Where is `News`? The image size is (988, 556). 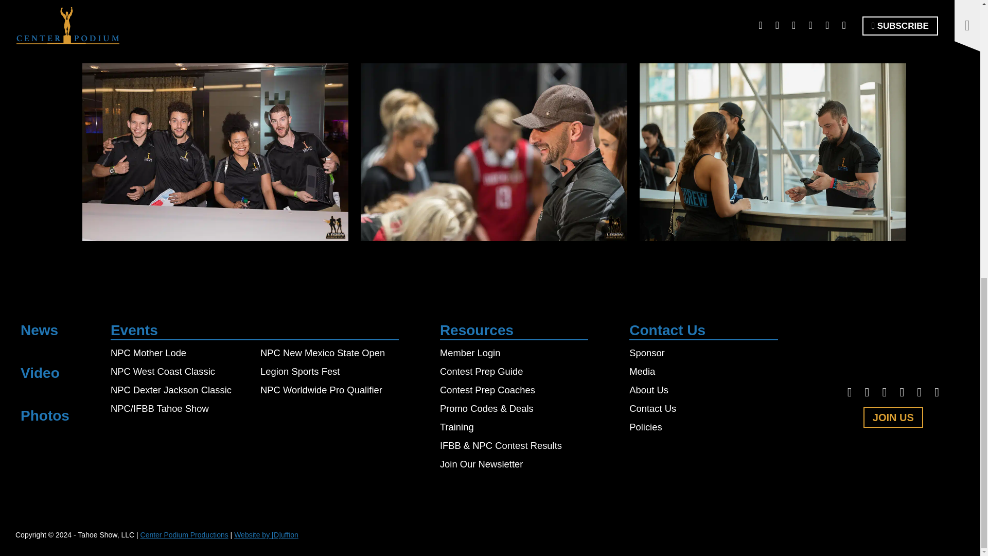 News is located at coordinates (39, 330).